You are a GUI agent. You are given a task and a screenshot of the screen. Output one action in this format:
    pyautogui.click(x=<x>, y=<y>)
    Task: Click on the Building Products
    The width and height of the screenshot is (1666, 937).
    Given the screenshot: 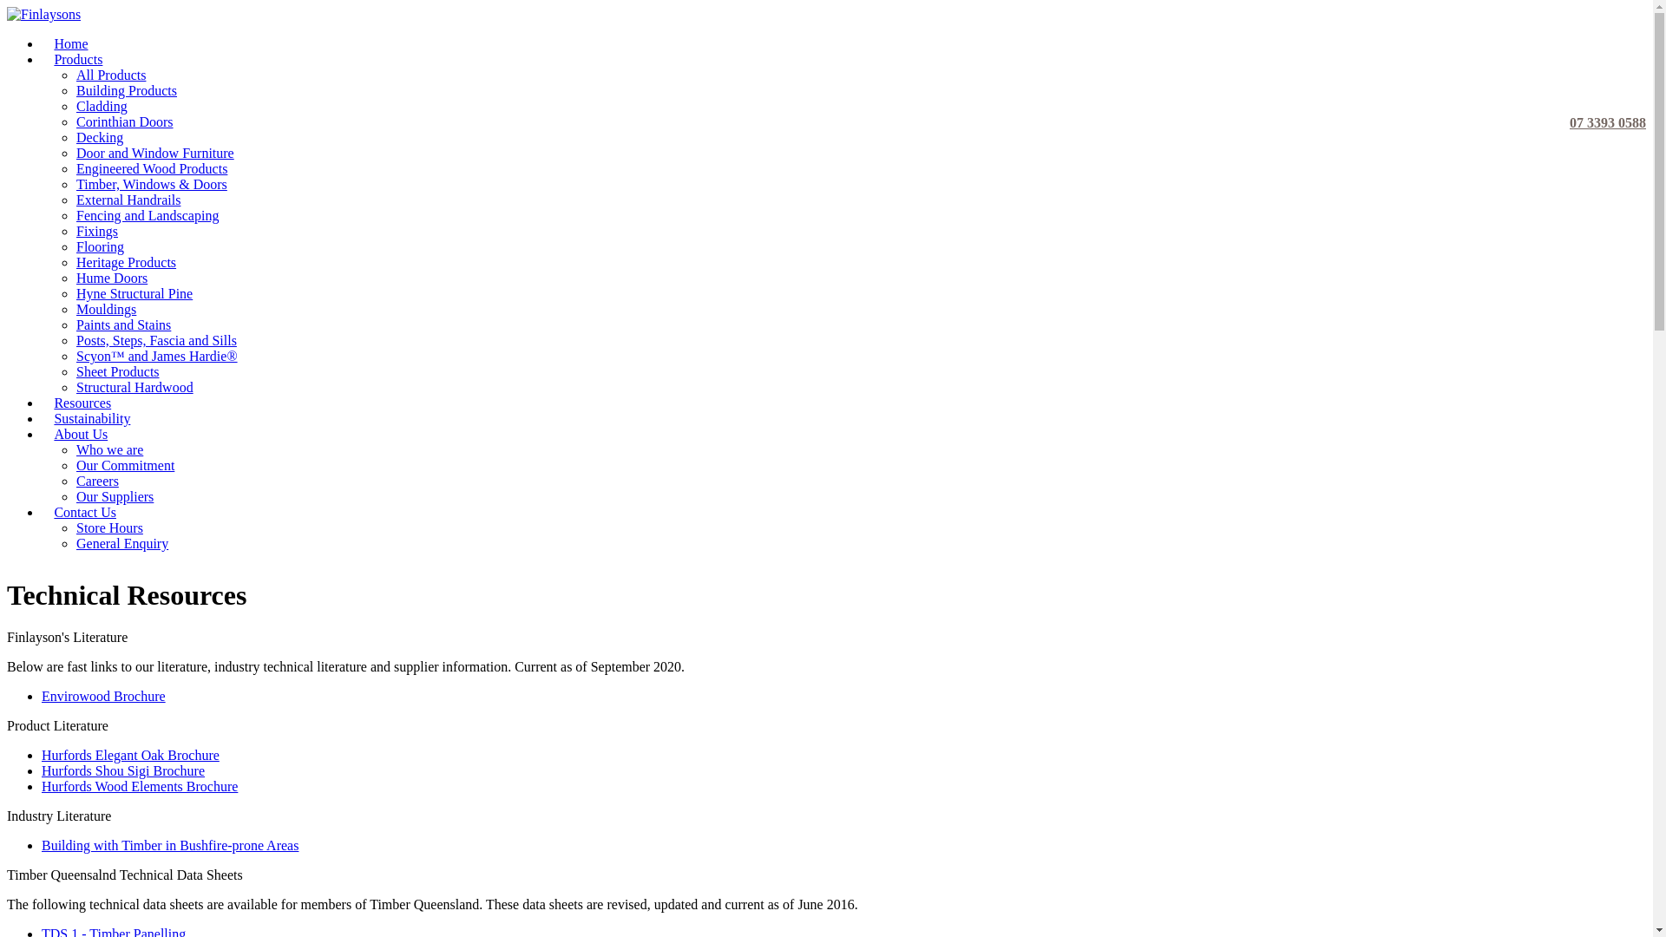 What is the action you would take?
    pyautogui.click(x=127, y=90)
    